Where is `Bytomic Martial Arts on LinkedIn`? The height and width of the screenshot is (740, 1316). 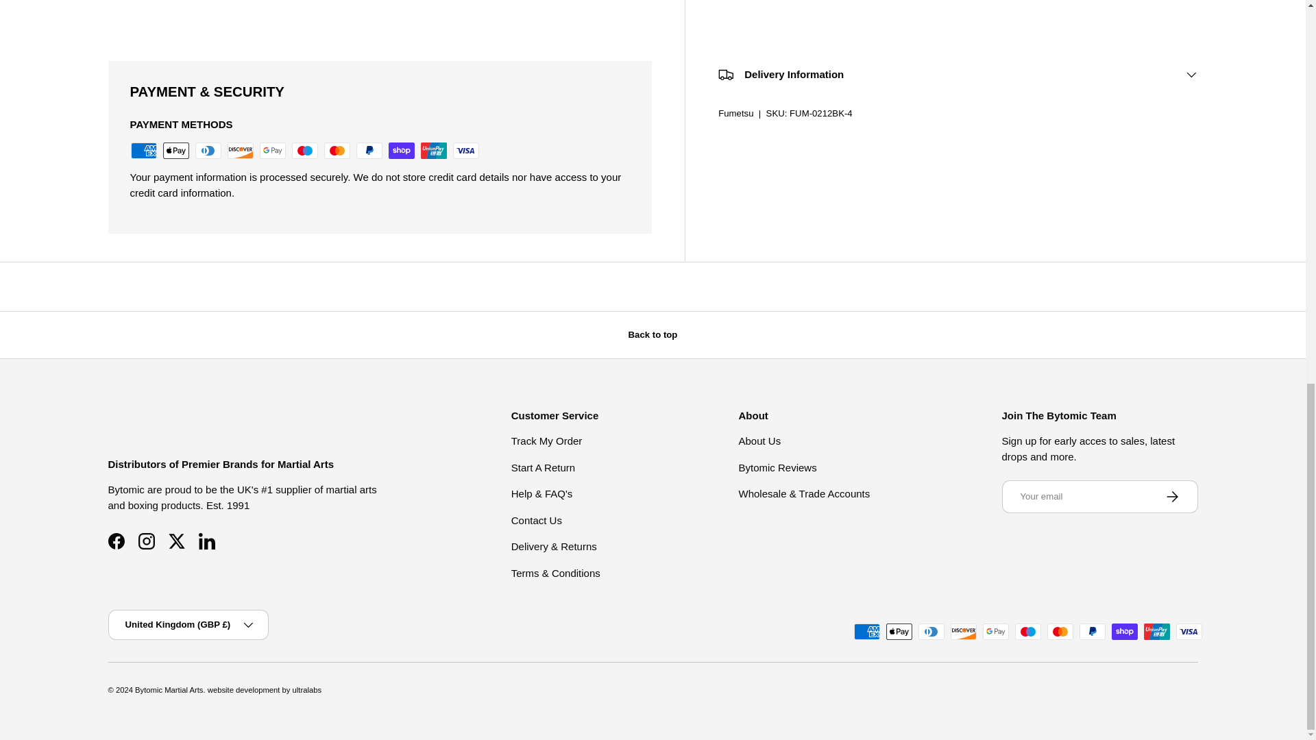
Bytomic Martial Arts on LinkedIn is located at coordinates (207, 541).